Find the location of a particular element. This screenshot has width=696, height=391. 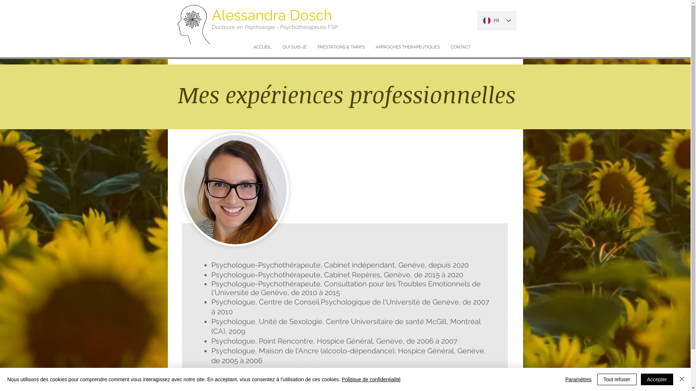

QUI SUIS-JE is located at coordinates (294, 47).